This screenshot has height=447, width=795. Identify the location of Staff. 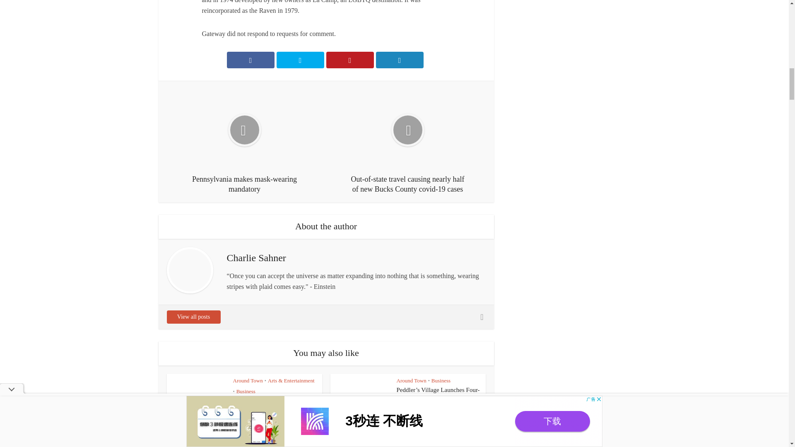
(277, 417).